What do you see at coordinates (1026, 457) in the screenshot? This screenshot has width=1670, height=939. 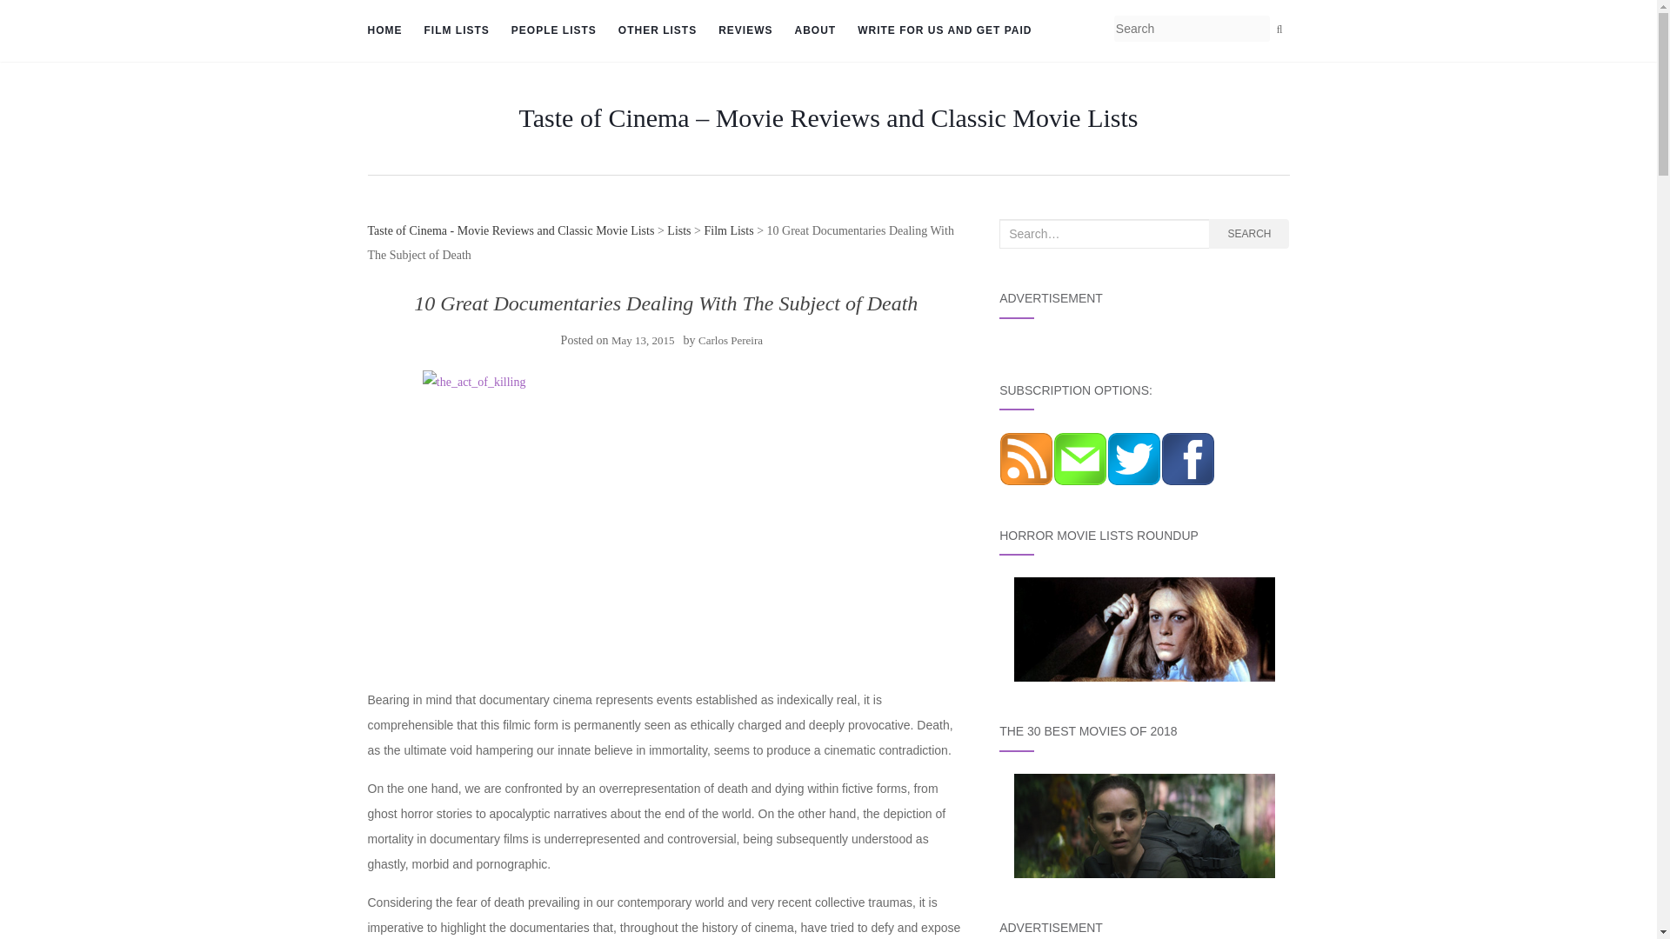 I see `Subscribe via RSS` at bounding box center [1026, 457].